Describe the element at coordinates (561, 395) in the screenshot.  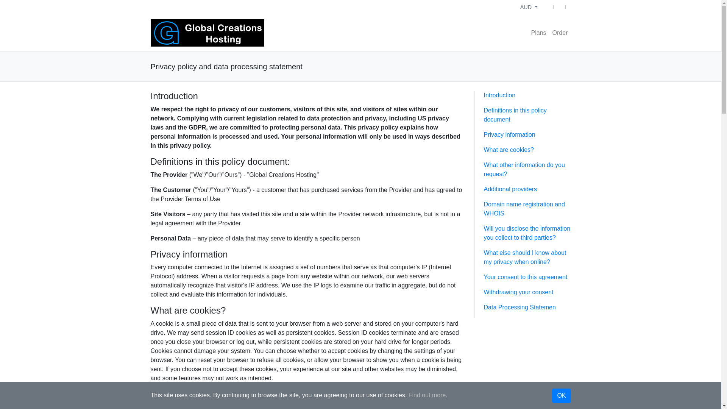
I see `OK` at that location.